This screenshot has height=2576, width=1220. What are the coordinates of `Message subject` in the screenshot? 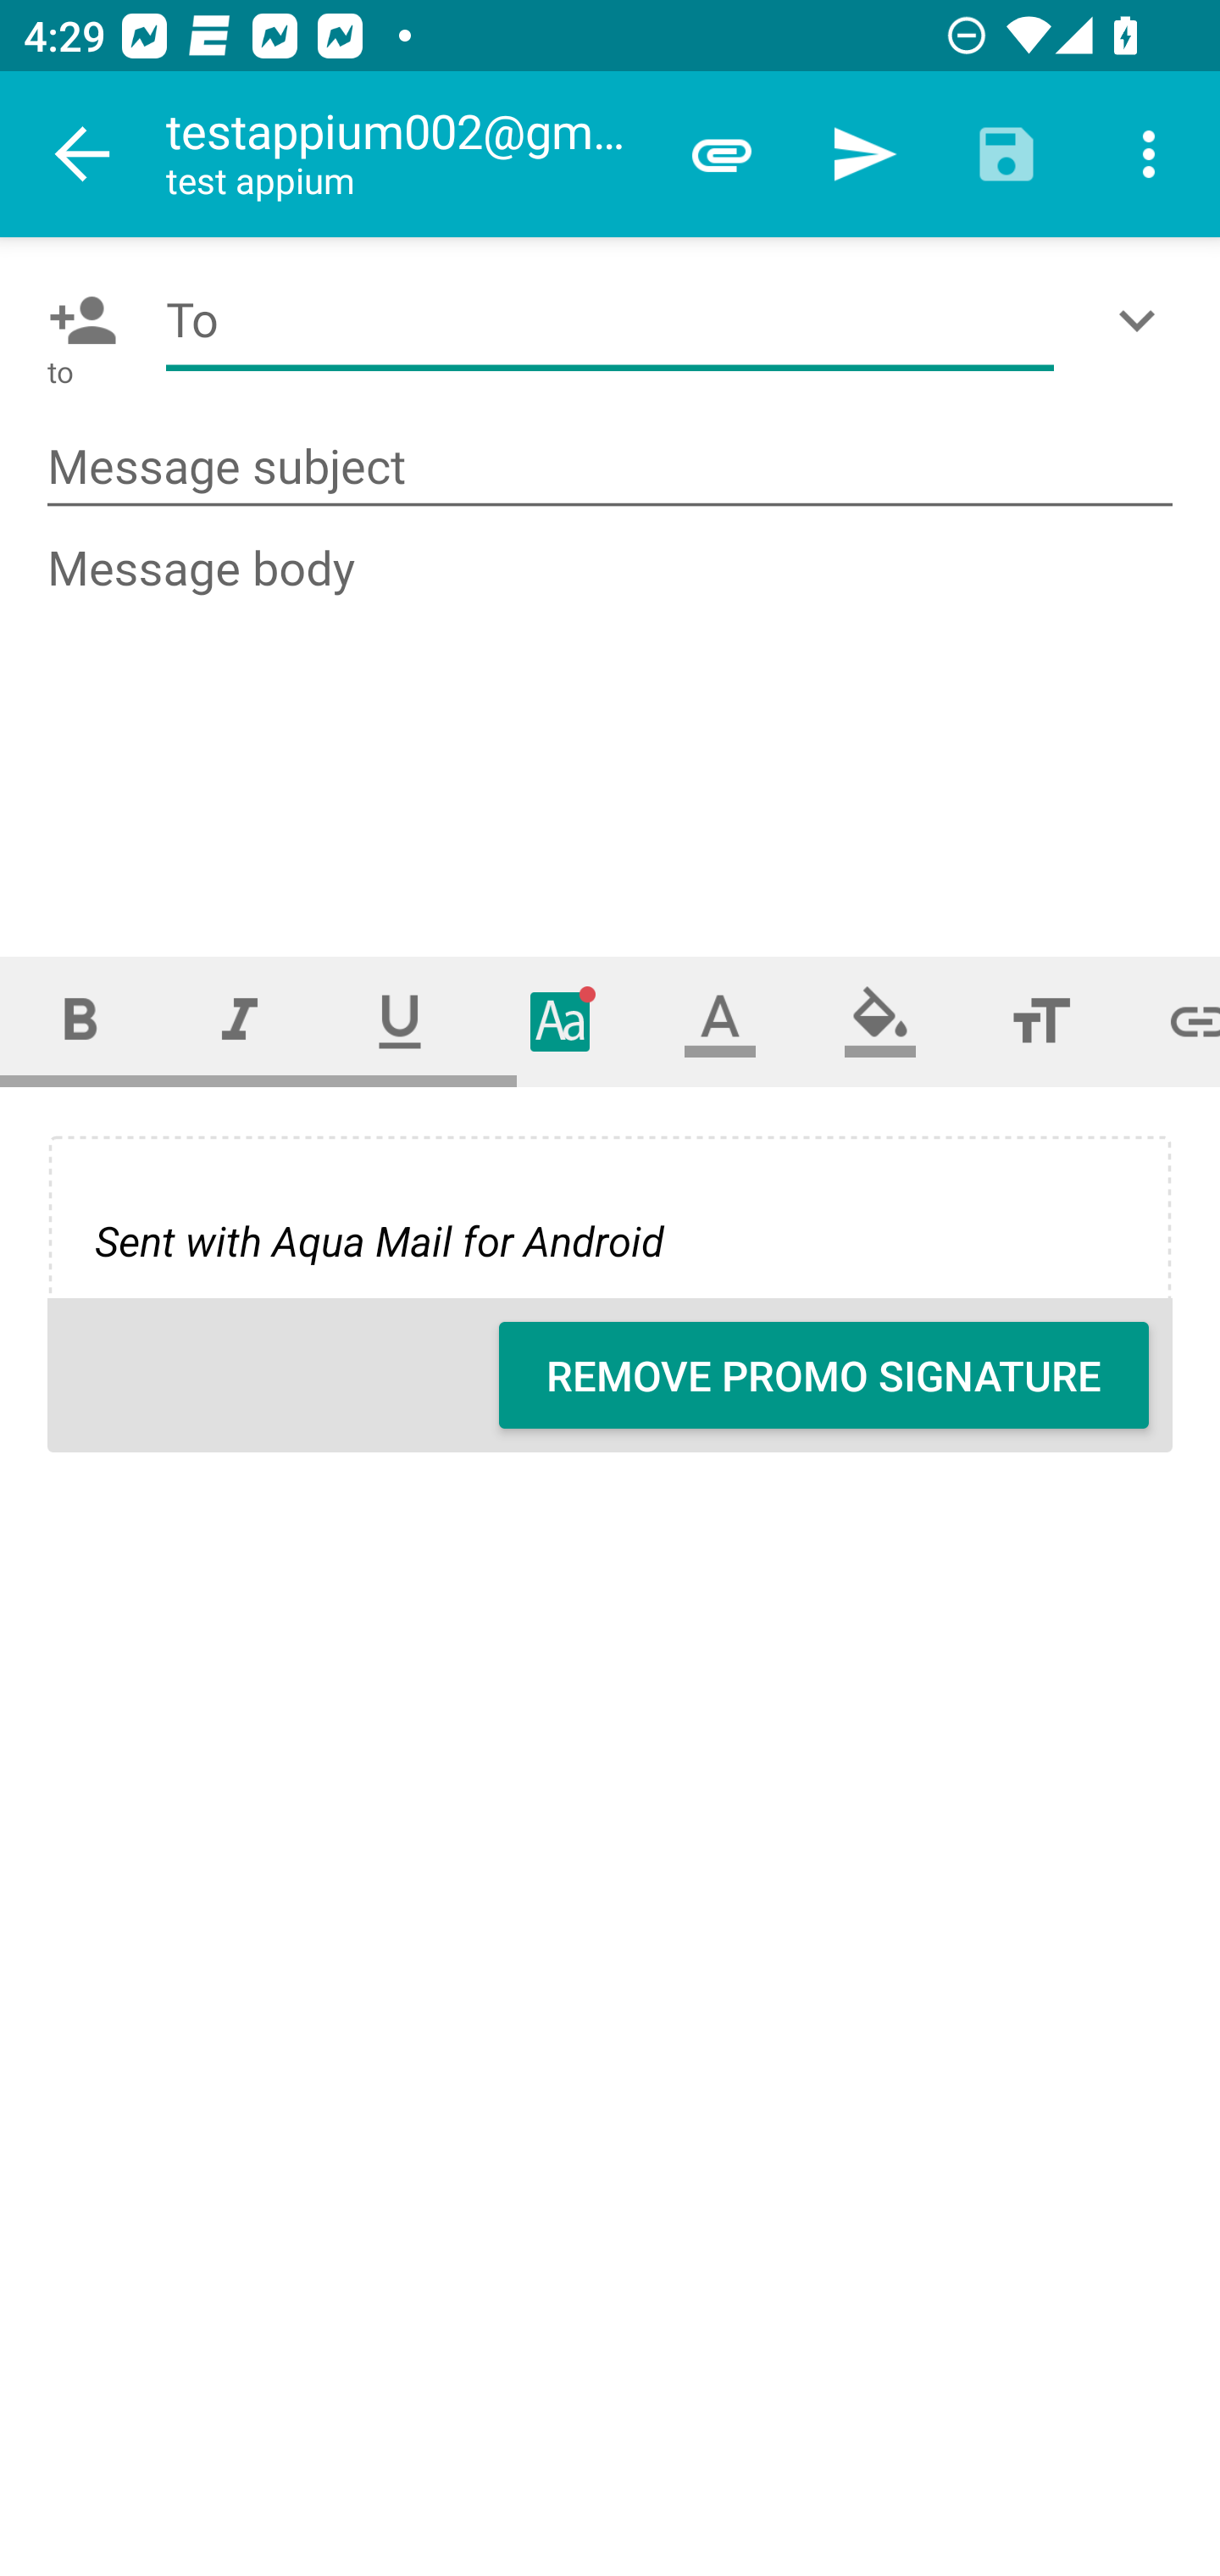 It's located at (610, 468).